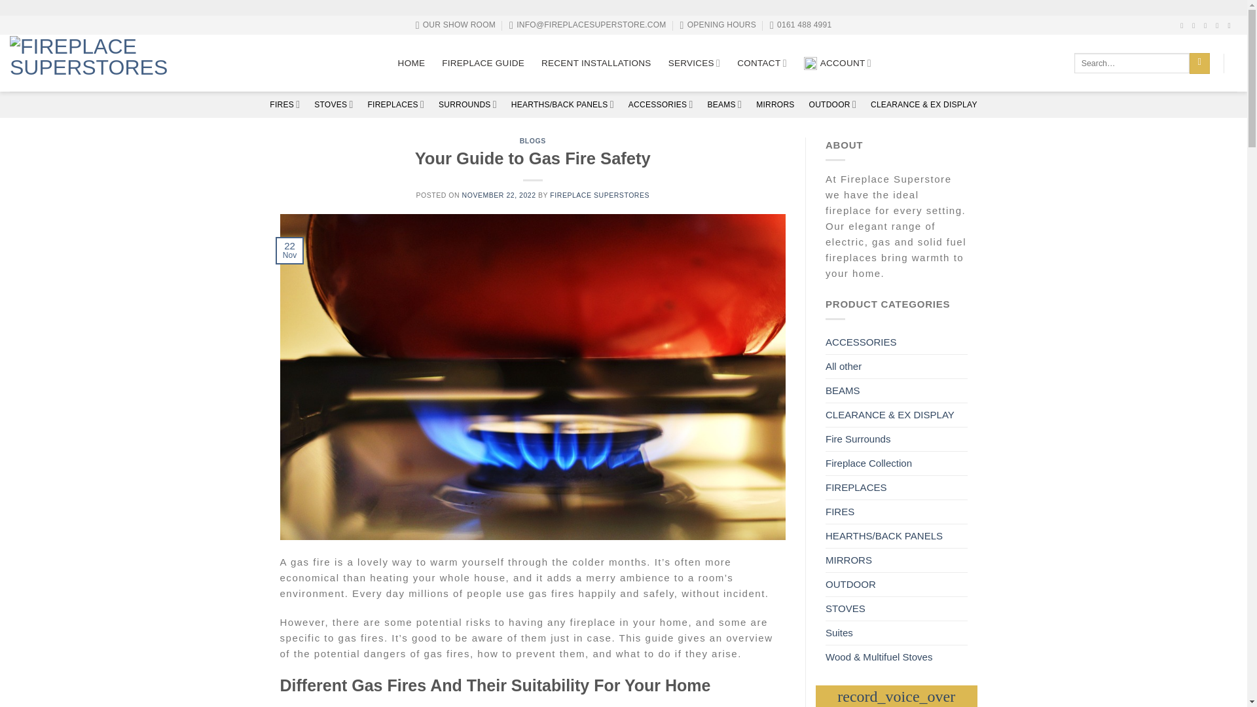 Image resolution: width=1257 pixels, height=707 pixels. I want to click on Follow on Pinterest, so click(1219, 26).